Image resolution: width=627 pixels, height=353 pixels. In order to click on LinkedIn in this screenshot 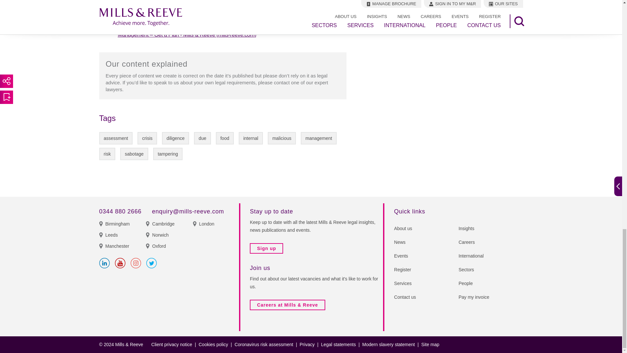, I will do `click(104, 263)`.